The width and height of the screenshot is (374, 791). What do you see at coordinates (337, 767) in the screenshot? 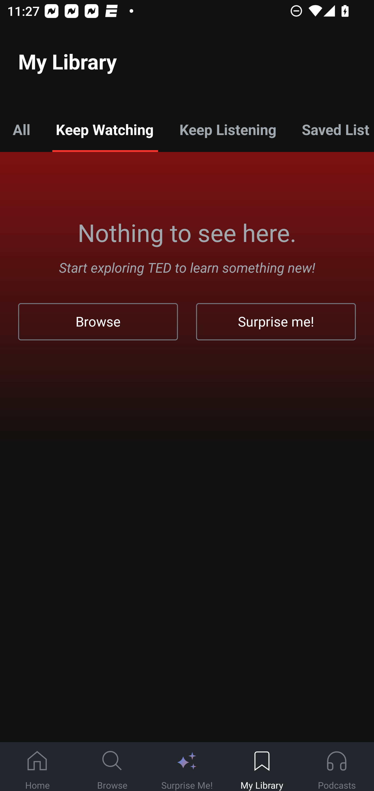
I see `Podcasts` at bounding box center [337, 767].